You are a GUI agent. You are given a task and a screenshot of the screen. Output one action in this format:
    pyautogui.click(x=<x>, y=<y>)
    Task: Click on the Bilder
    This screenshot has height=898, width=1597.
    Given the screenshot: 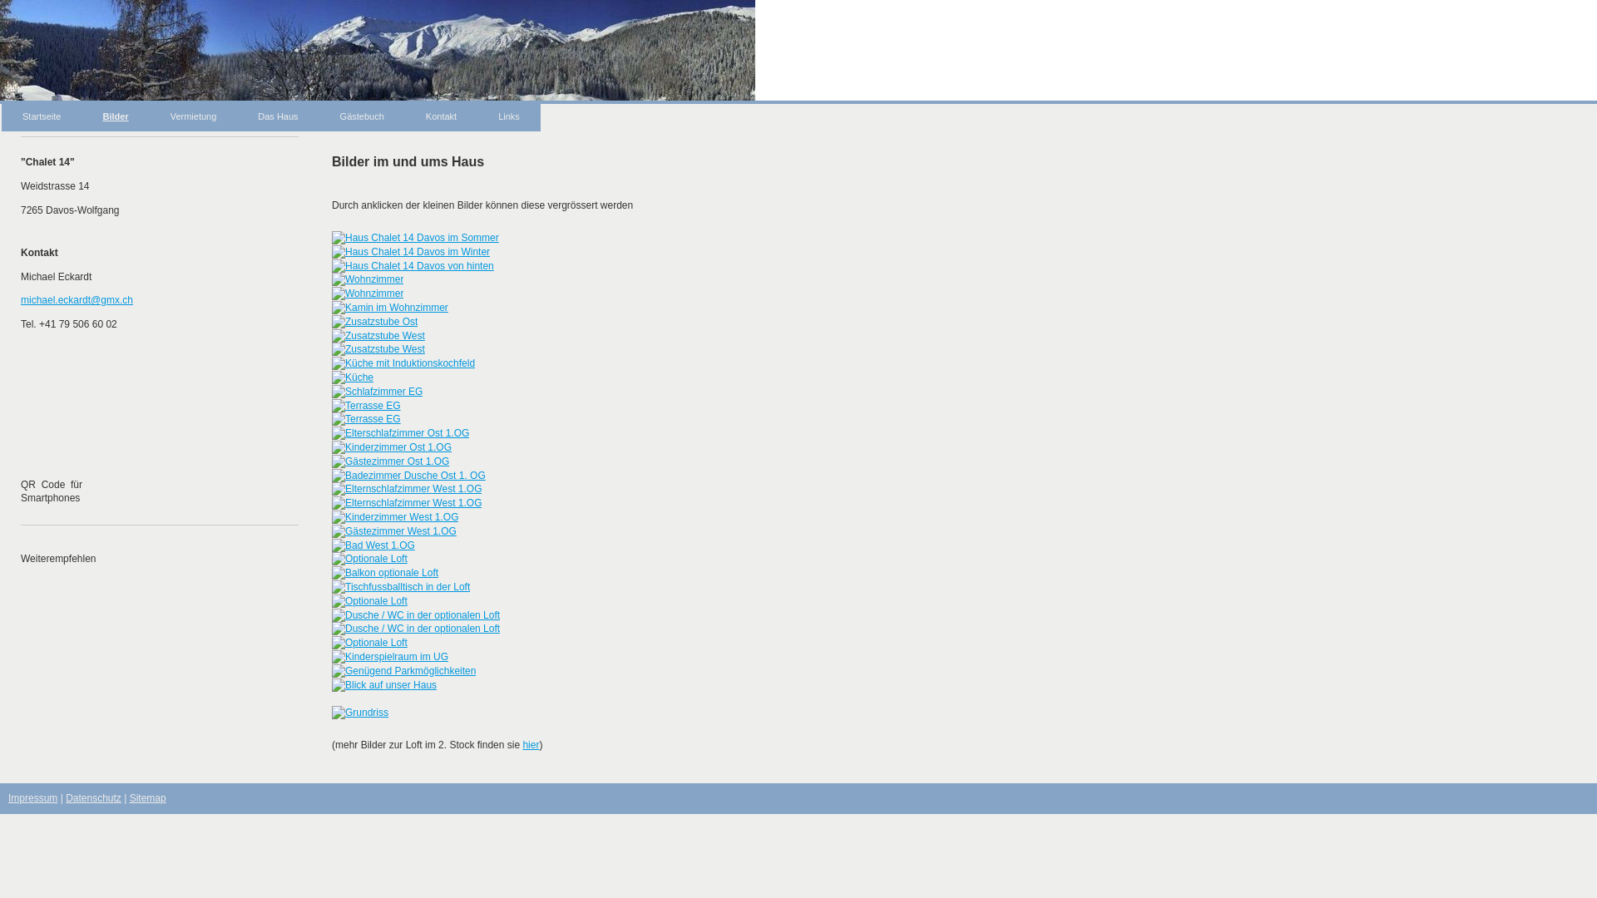 What is the action you would take?
    pyautogui.click(x=115, y=116)
    